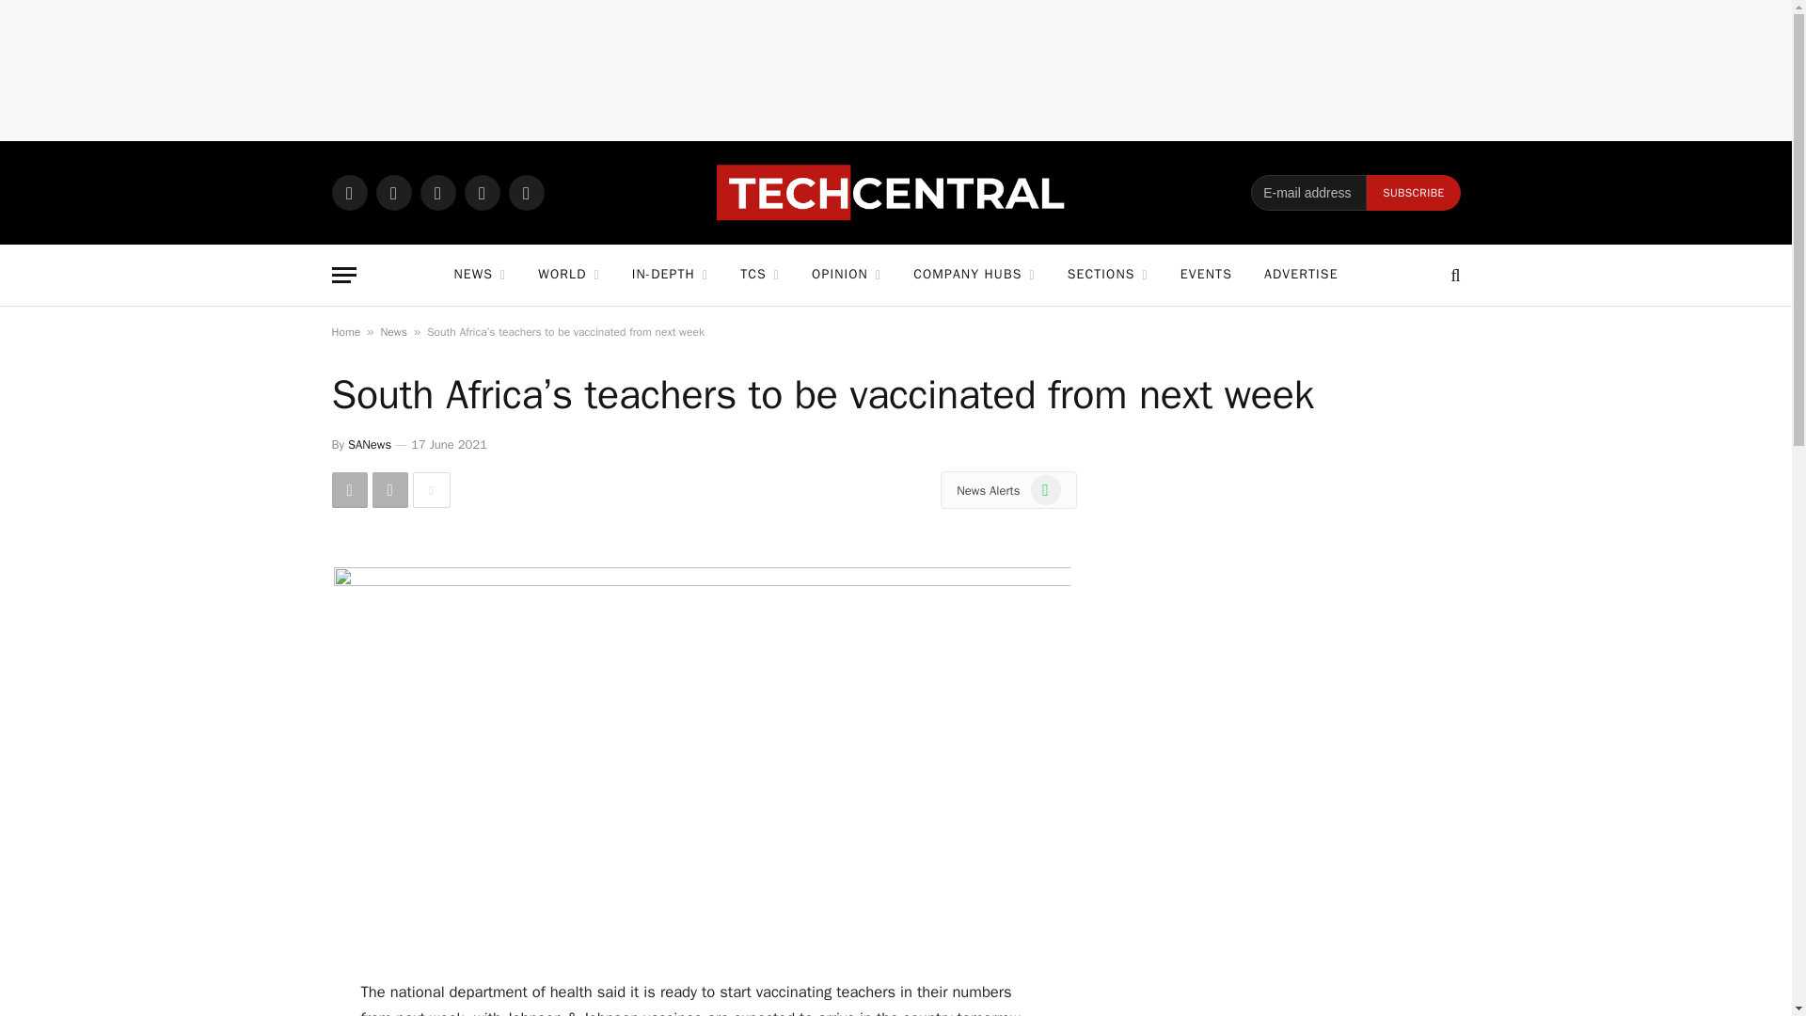 Image resolution: width=1806 pixels, height=1016 pixels. Describe the element at coordinates (670, 275) in the screenshot. I see `IN-DEPTH` at that location.